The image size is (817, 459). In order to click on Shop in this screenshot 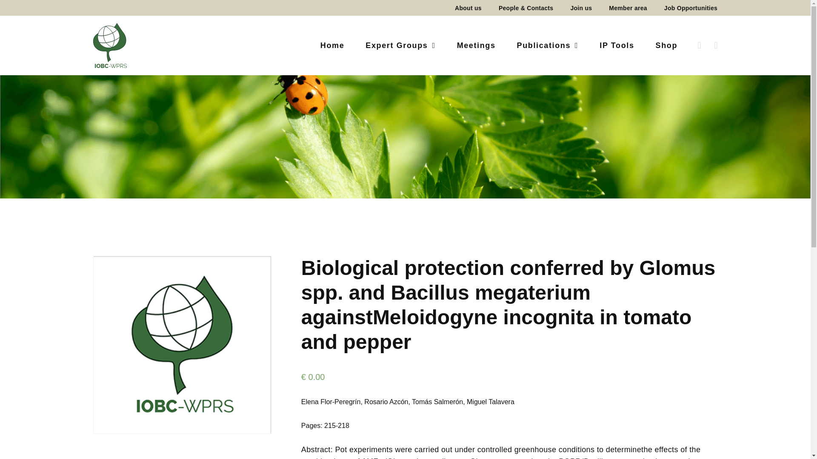, I will do `click(661, 45)`.